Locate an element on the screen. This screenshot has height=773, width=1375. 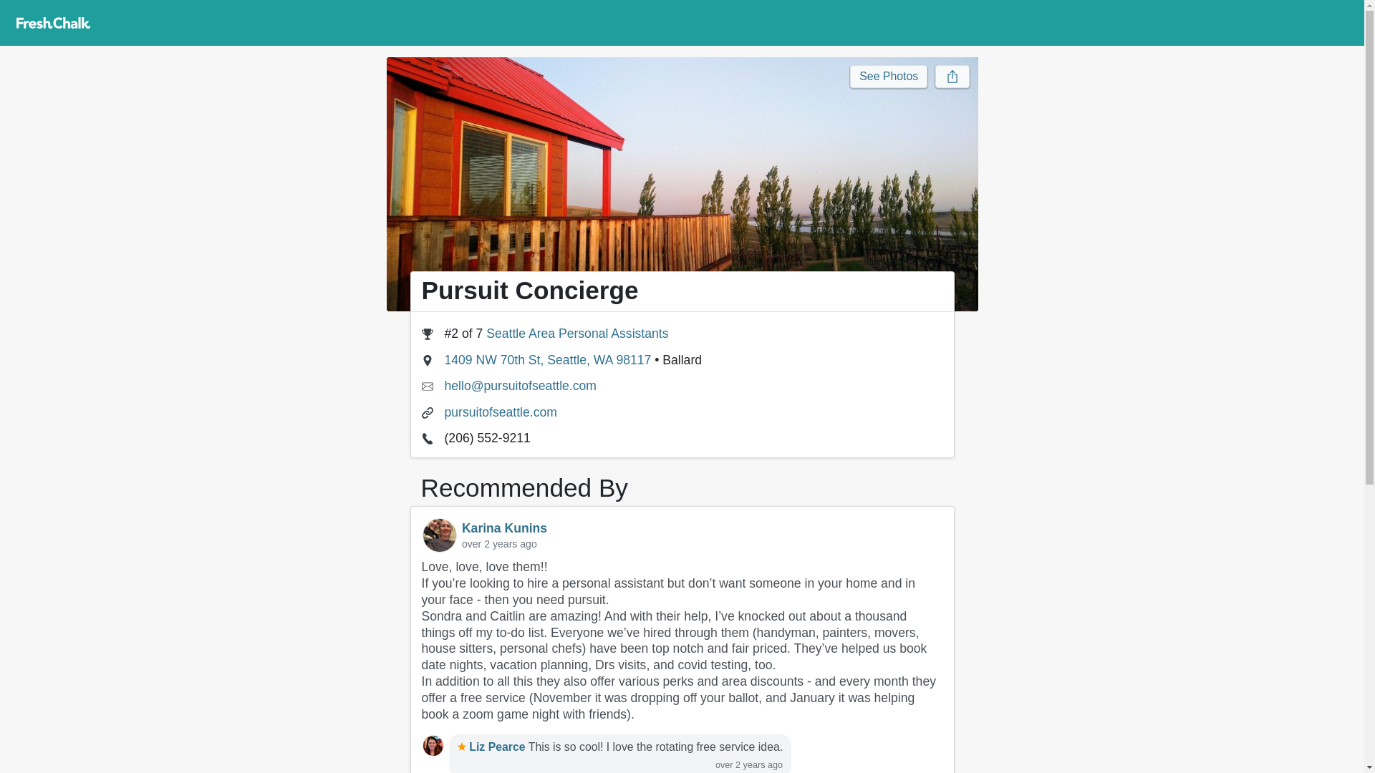
Liz Pearce is located at coordinates (433, 746).